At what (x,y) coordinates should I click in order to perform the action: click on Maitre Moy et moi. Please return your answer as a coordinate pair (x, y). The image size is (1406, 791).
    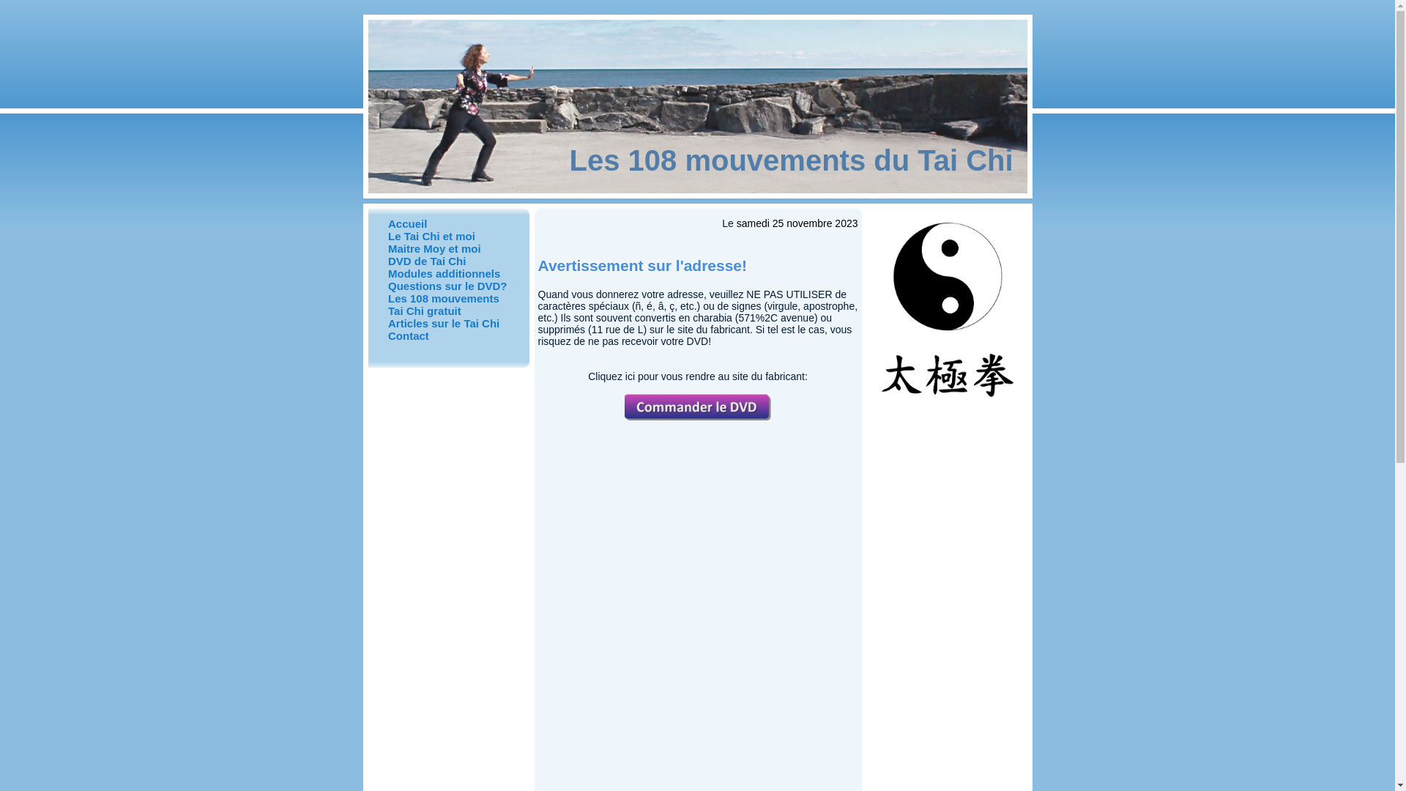
    Looking at the image, I should click on (435, 249).